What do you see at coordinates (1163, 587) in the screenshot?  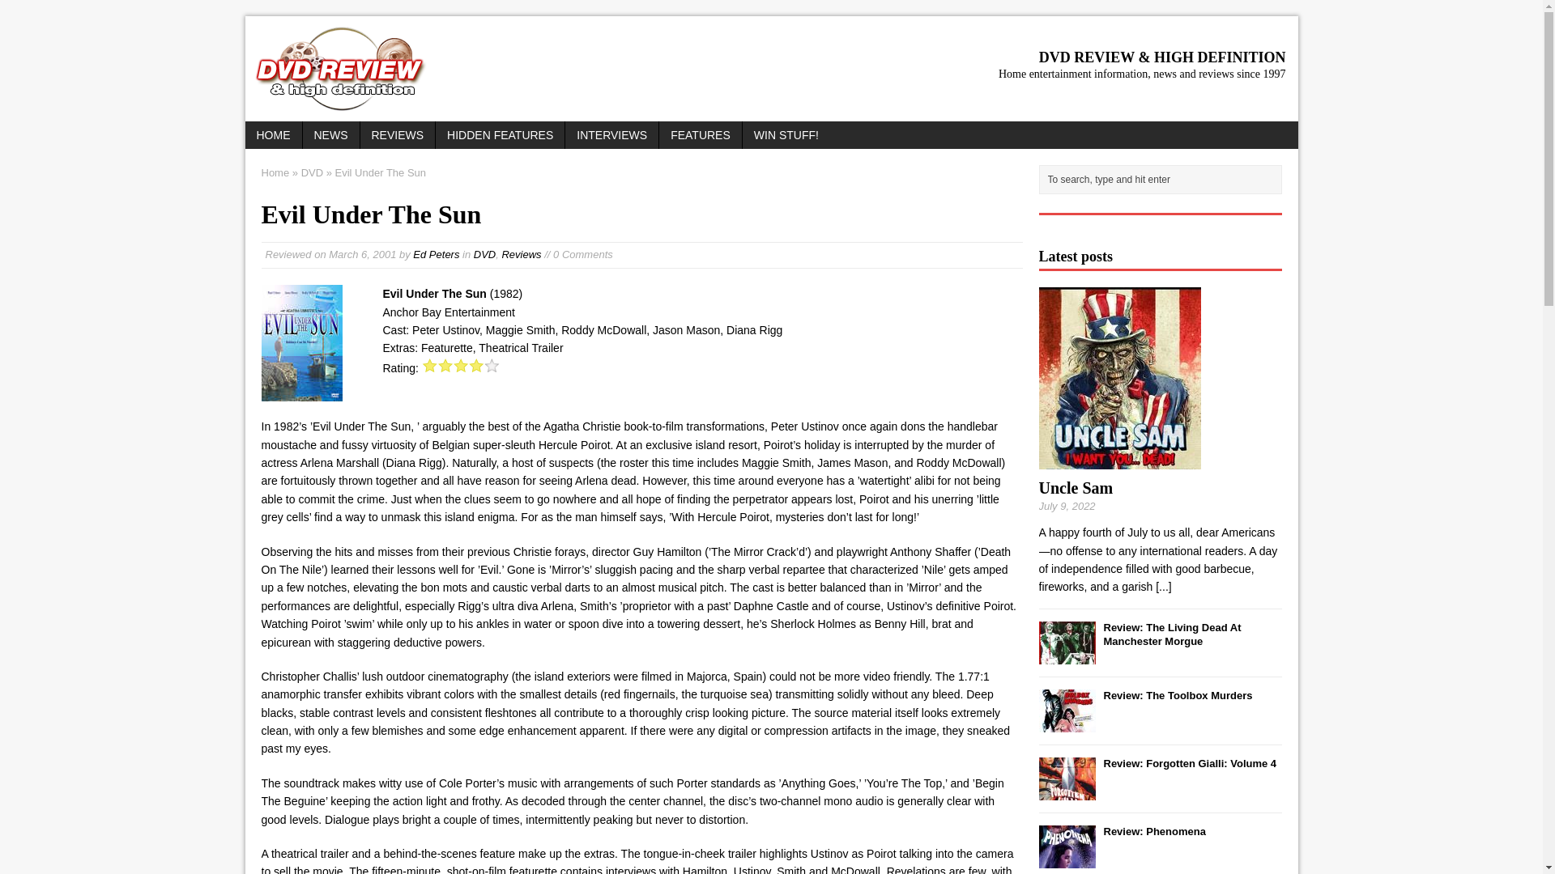 I see `Uncle Sam` at bounding box center [1163, 587].